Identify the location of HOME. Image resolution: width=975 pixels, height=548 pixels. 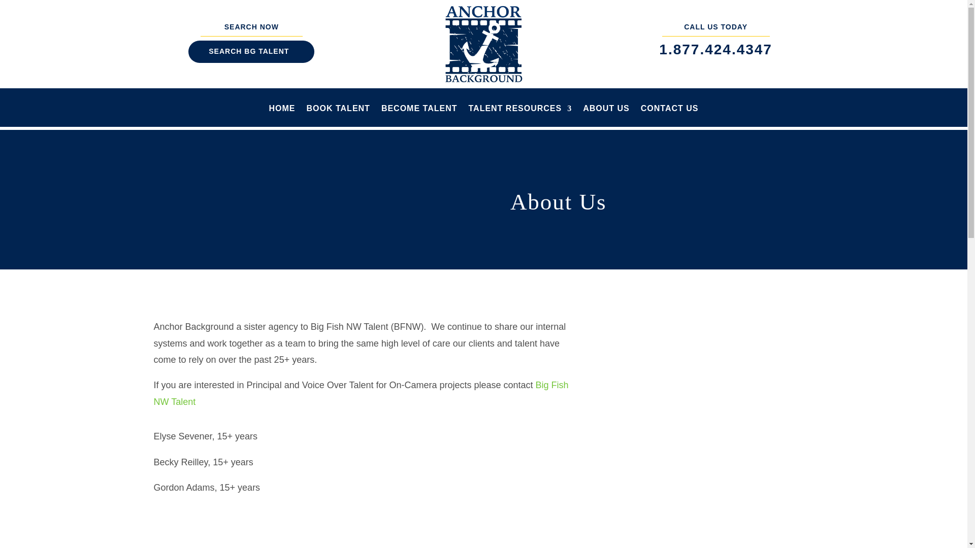
(282, 116).